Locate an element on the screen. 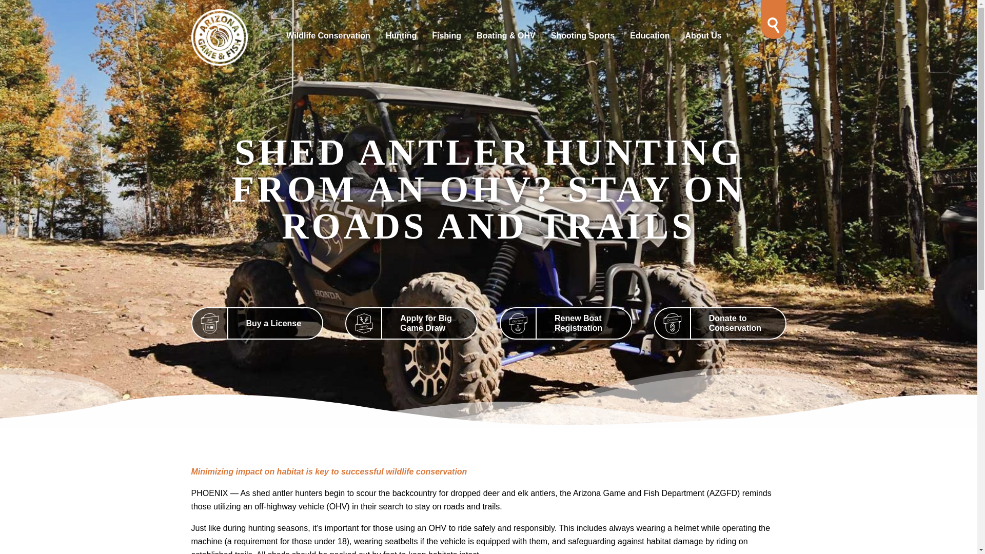 The width and height of the screenshot is (985, 554). Wildlife Conservation is located at coordinates (328, 37).